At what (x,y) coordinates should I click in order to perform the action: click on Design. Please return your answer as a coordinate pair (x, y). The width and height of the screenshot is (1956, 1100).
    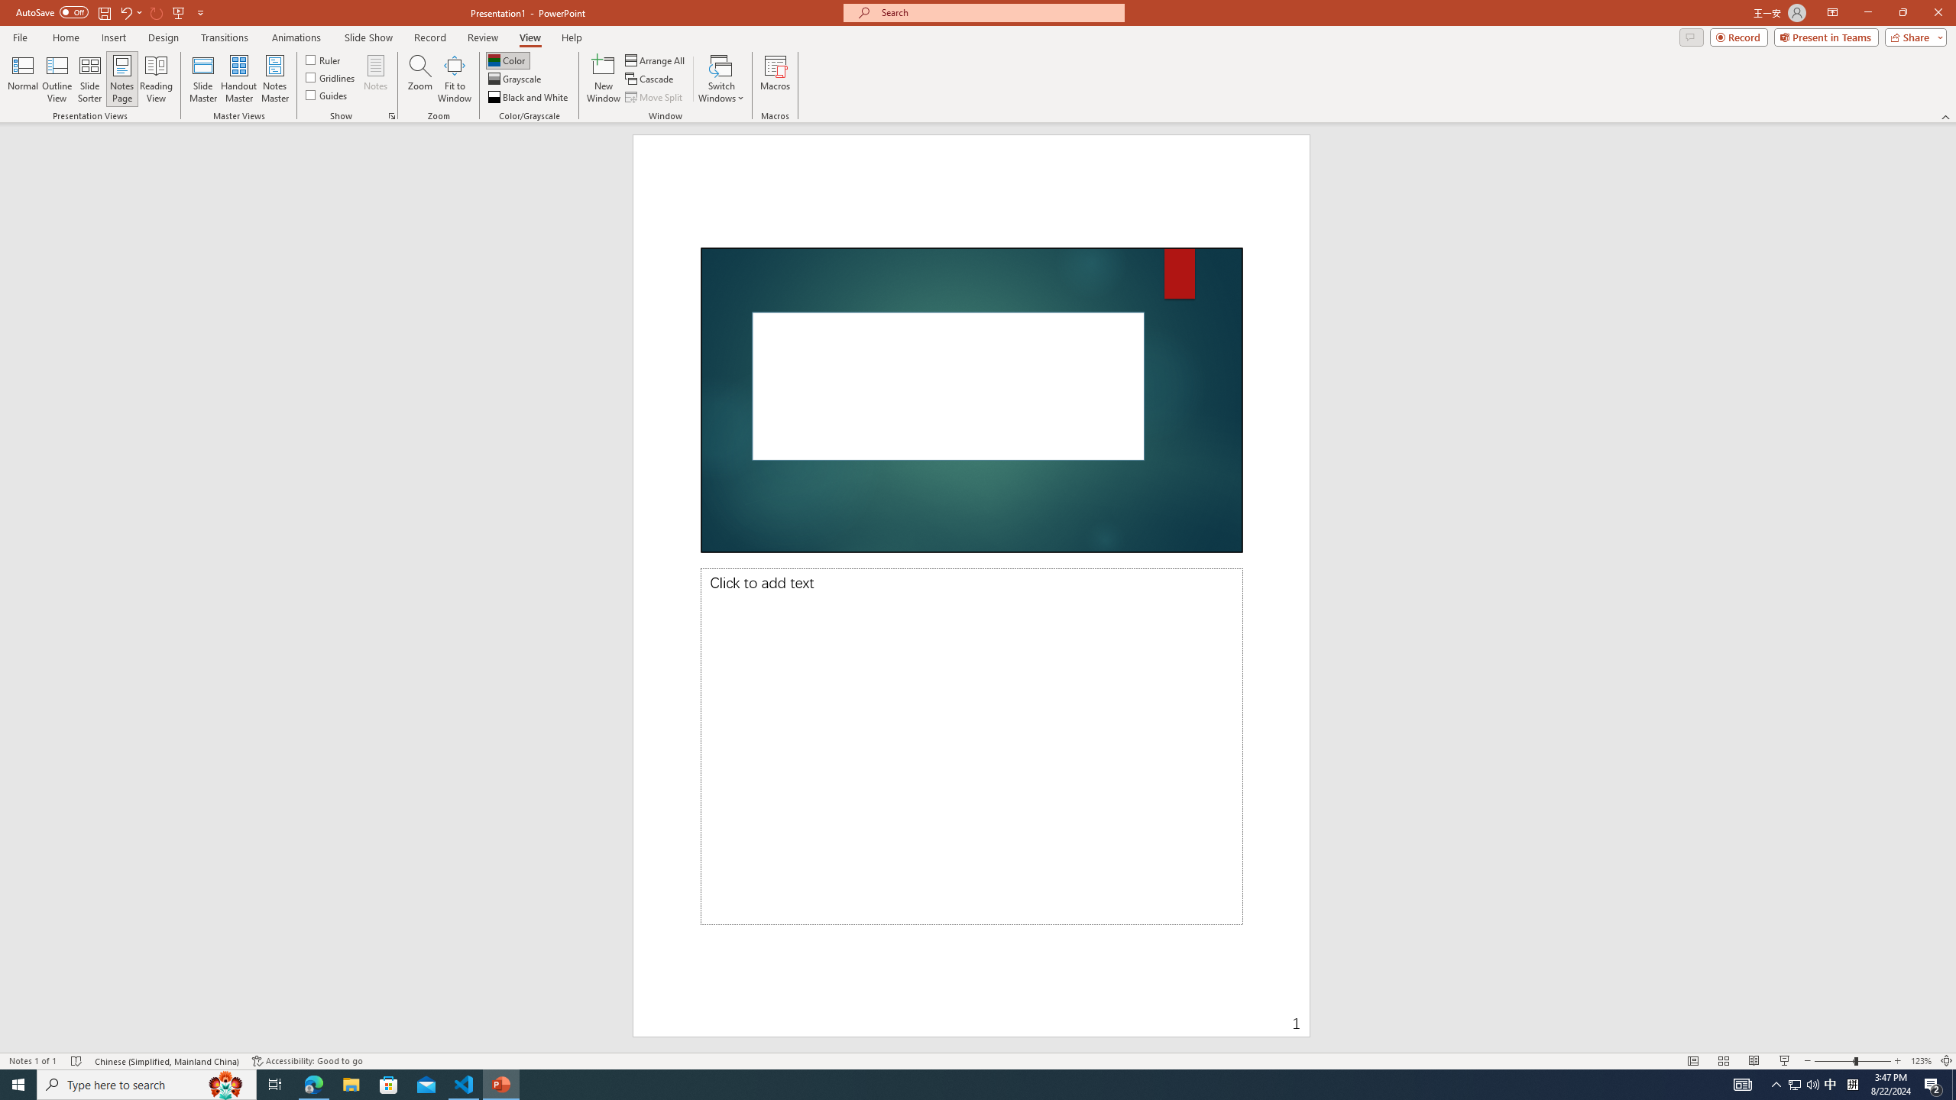
    Looking at the image, I should click on (164, 37).